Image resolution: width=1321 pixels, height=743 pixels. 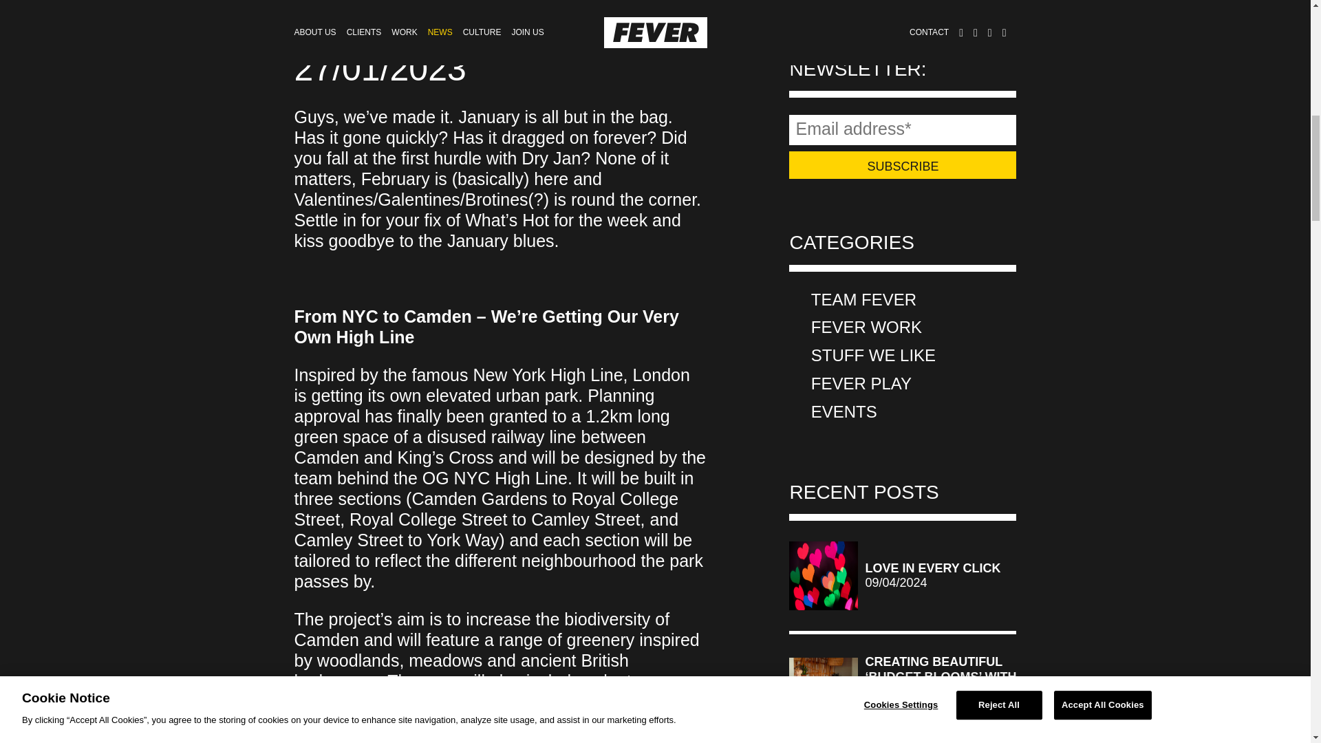 I want to click on FEVER WORK, so click(x=866, y=327).